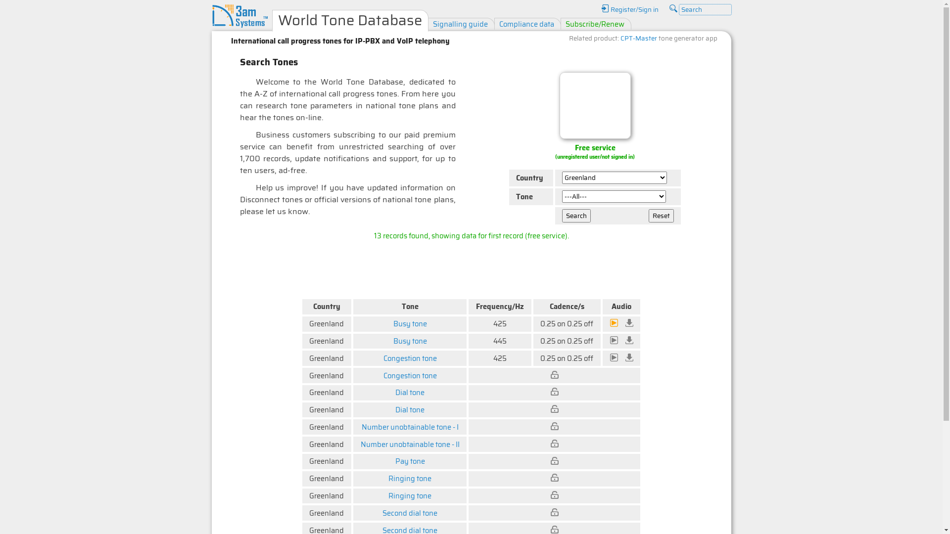  What do you see at coordinates (410, 409) in the screenshot?
I see `Dial tone` at bounding box center [410, 409].